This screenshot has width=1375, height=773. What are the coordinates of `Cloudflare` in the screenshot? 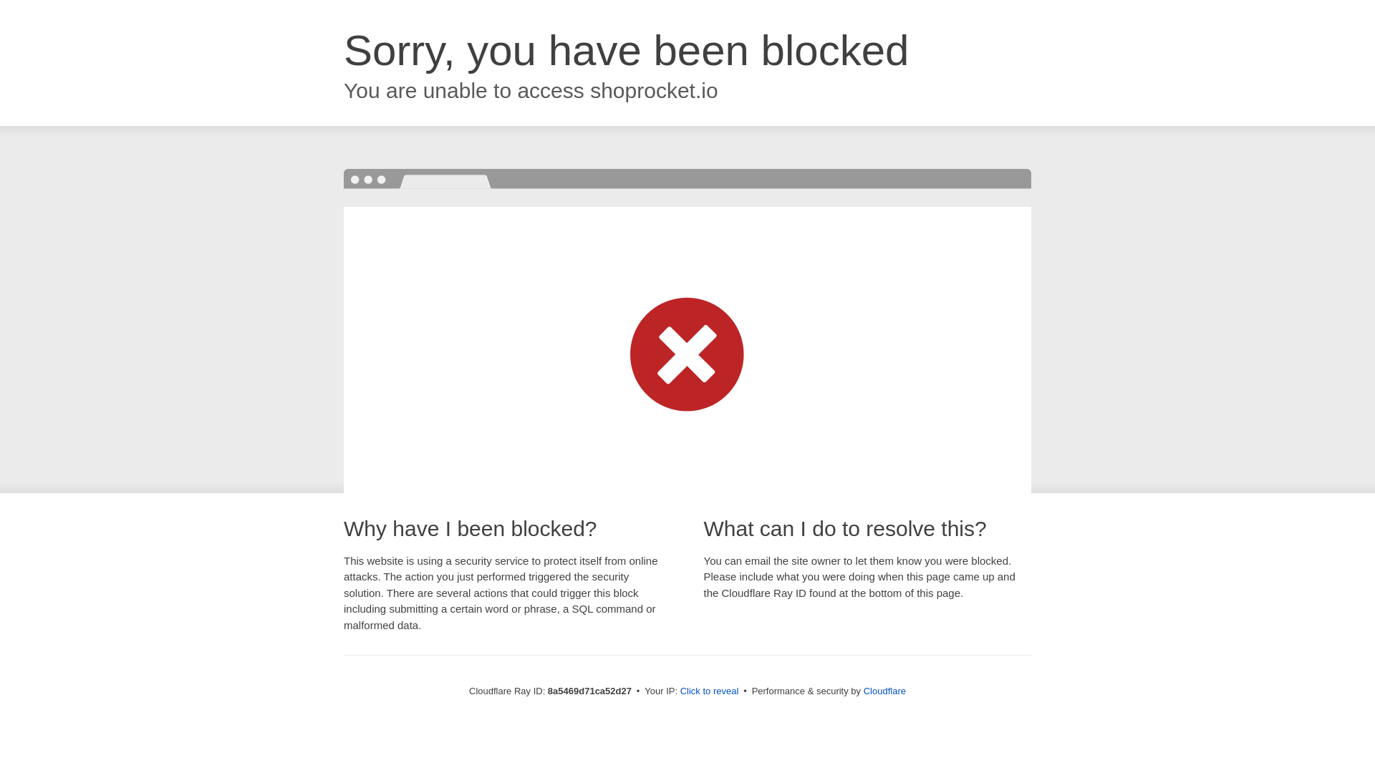 It's located at (884, 691).